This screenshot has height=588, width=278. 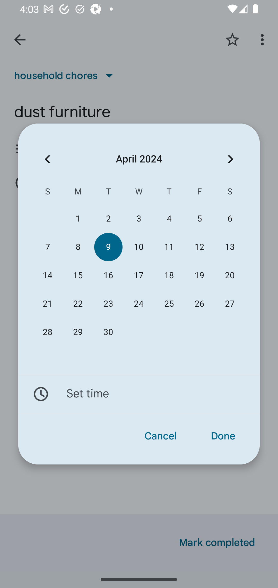 I want to click on 23 23 April 2024, so click(x=108, y=304).